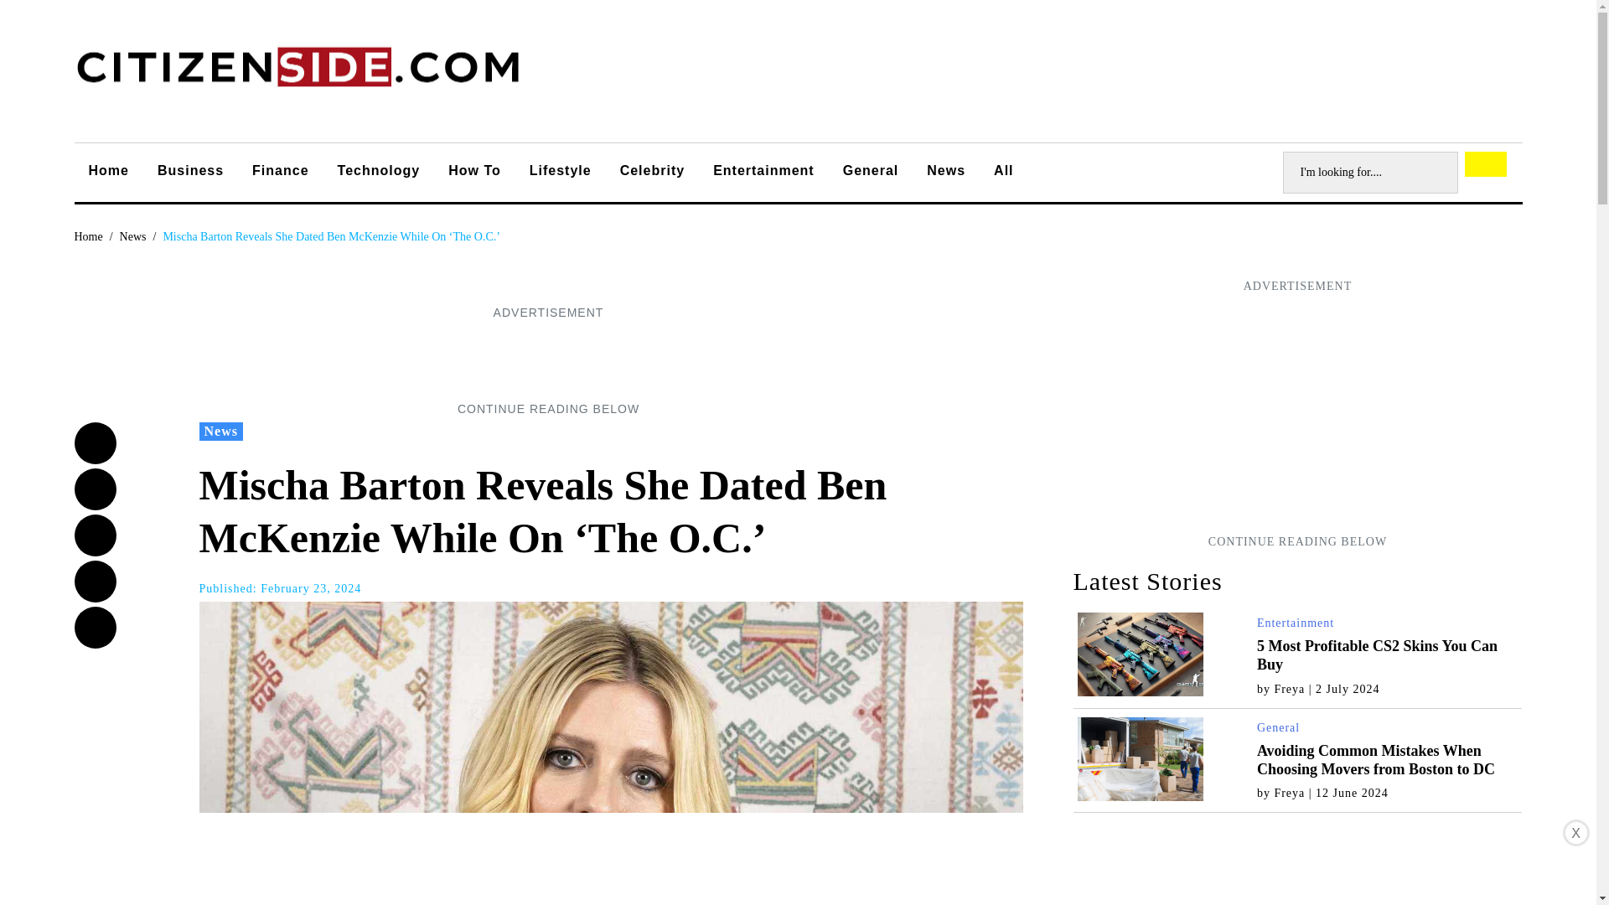 The height and width of the screenshot is (905, 1609). I want to click on Pinterest, so click(95, 627).